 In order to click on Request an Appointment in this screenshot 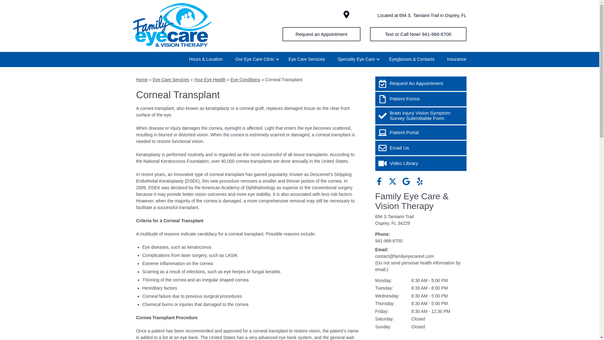, I will do `click(322, 34)`.